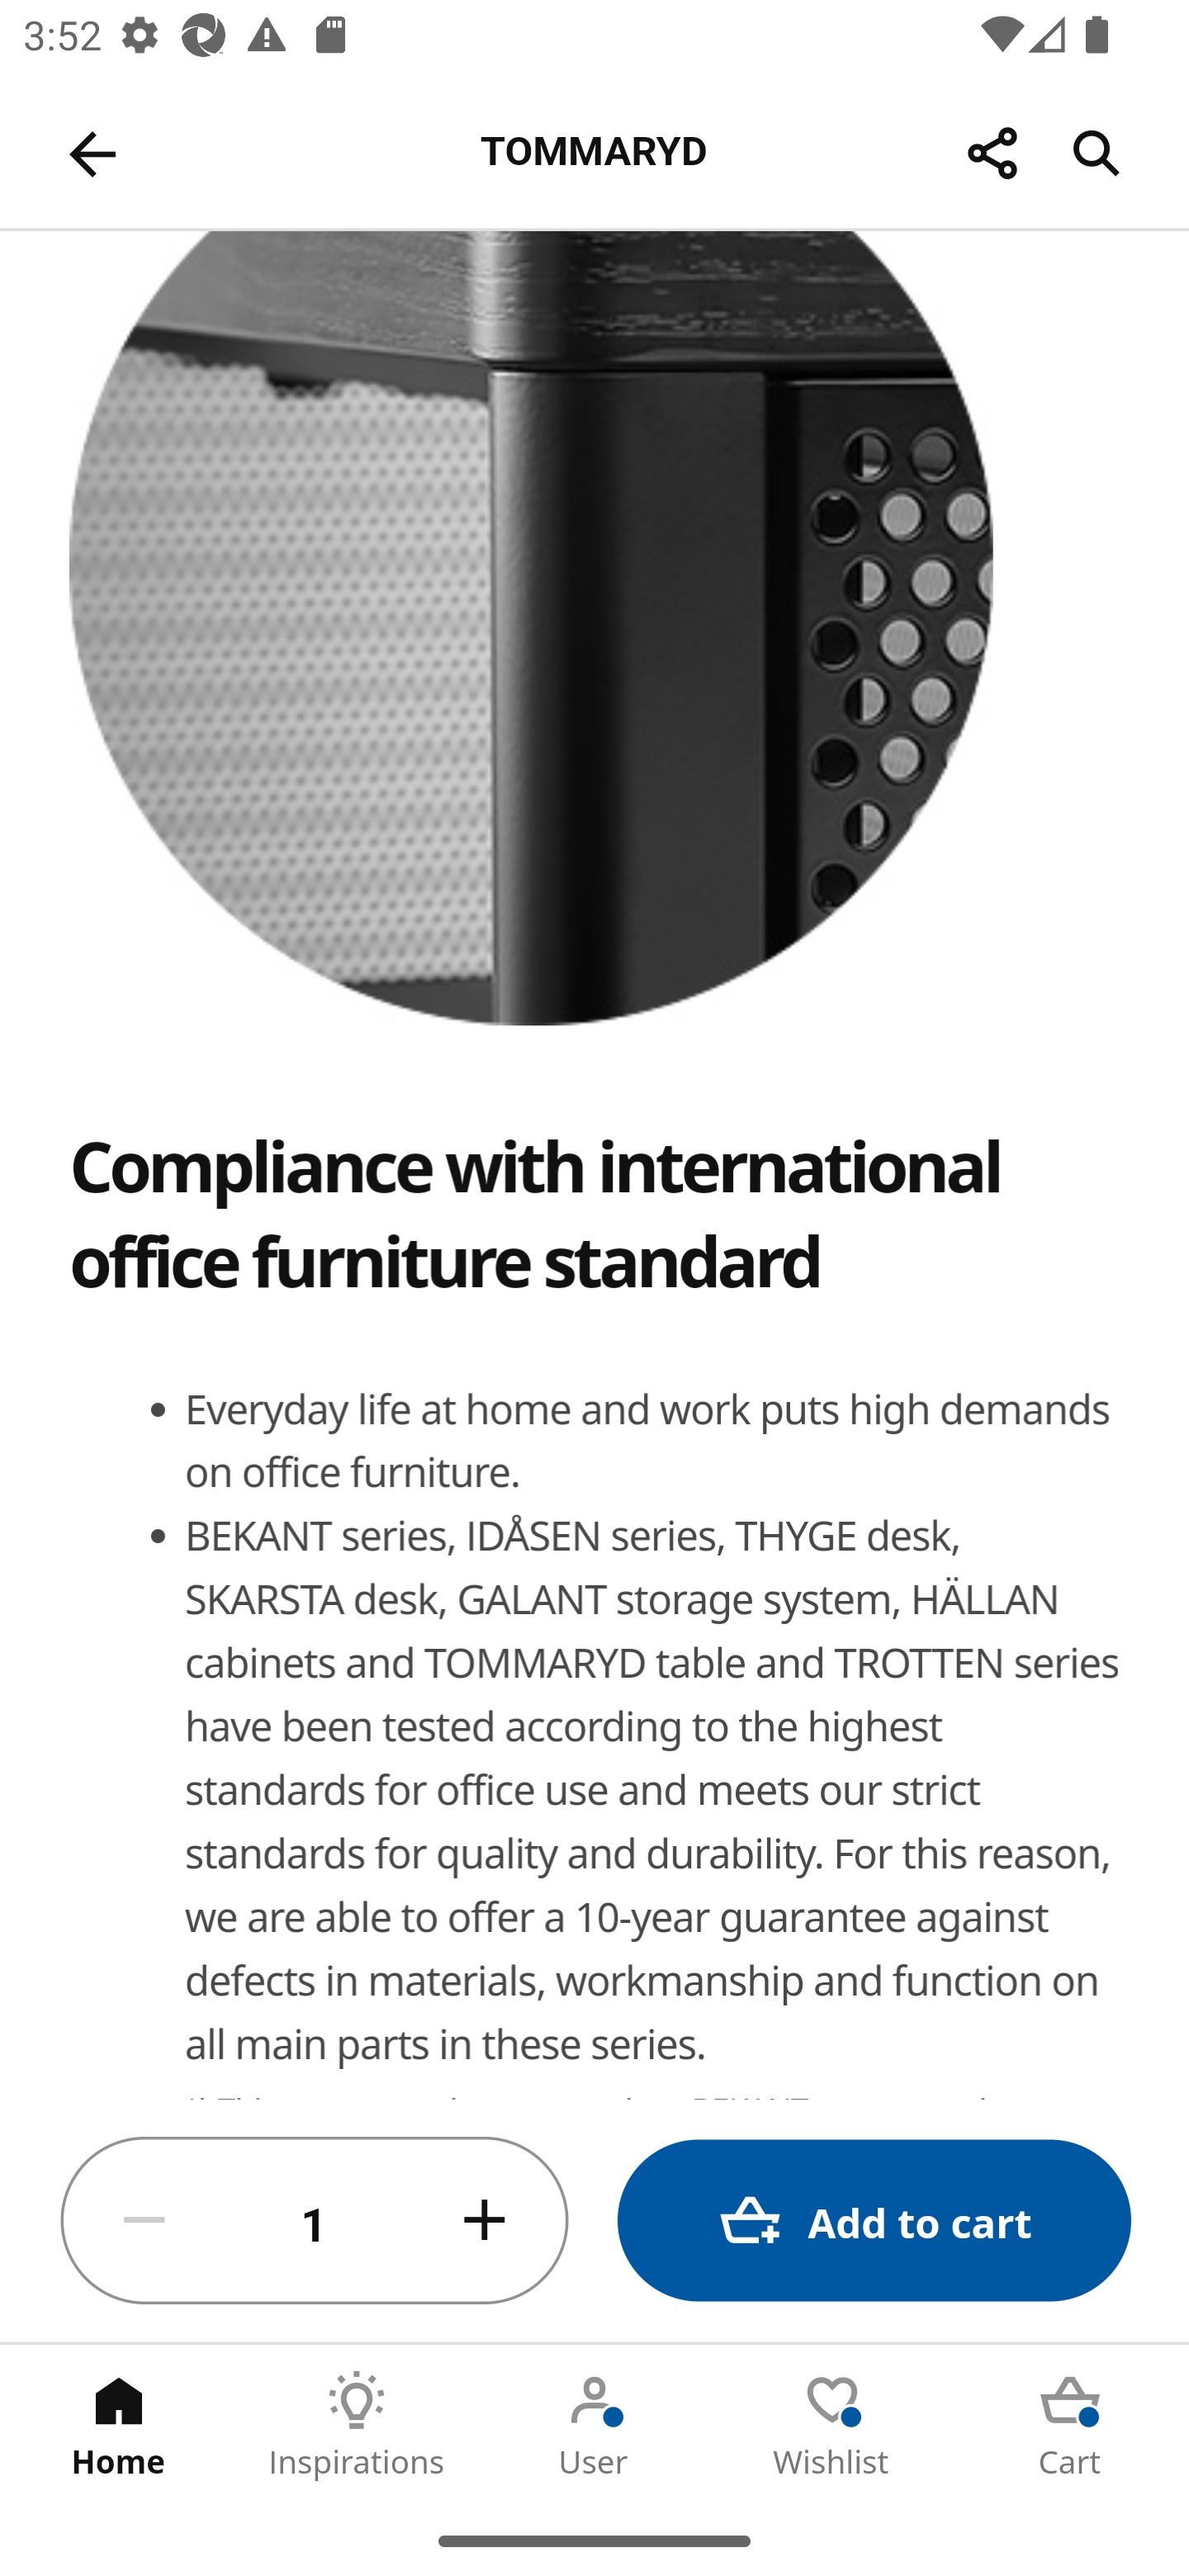 The width and height of the screenshot is (1189, 2576). What do you see at coordinates (315, 2221) in the screenshot?
I see `1` at bounding box center [315, 2221].